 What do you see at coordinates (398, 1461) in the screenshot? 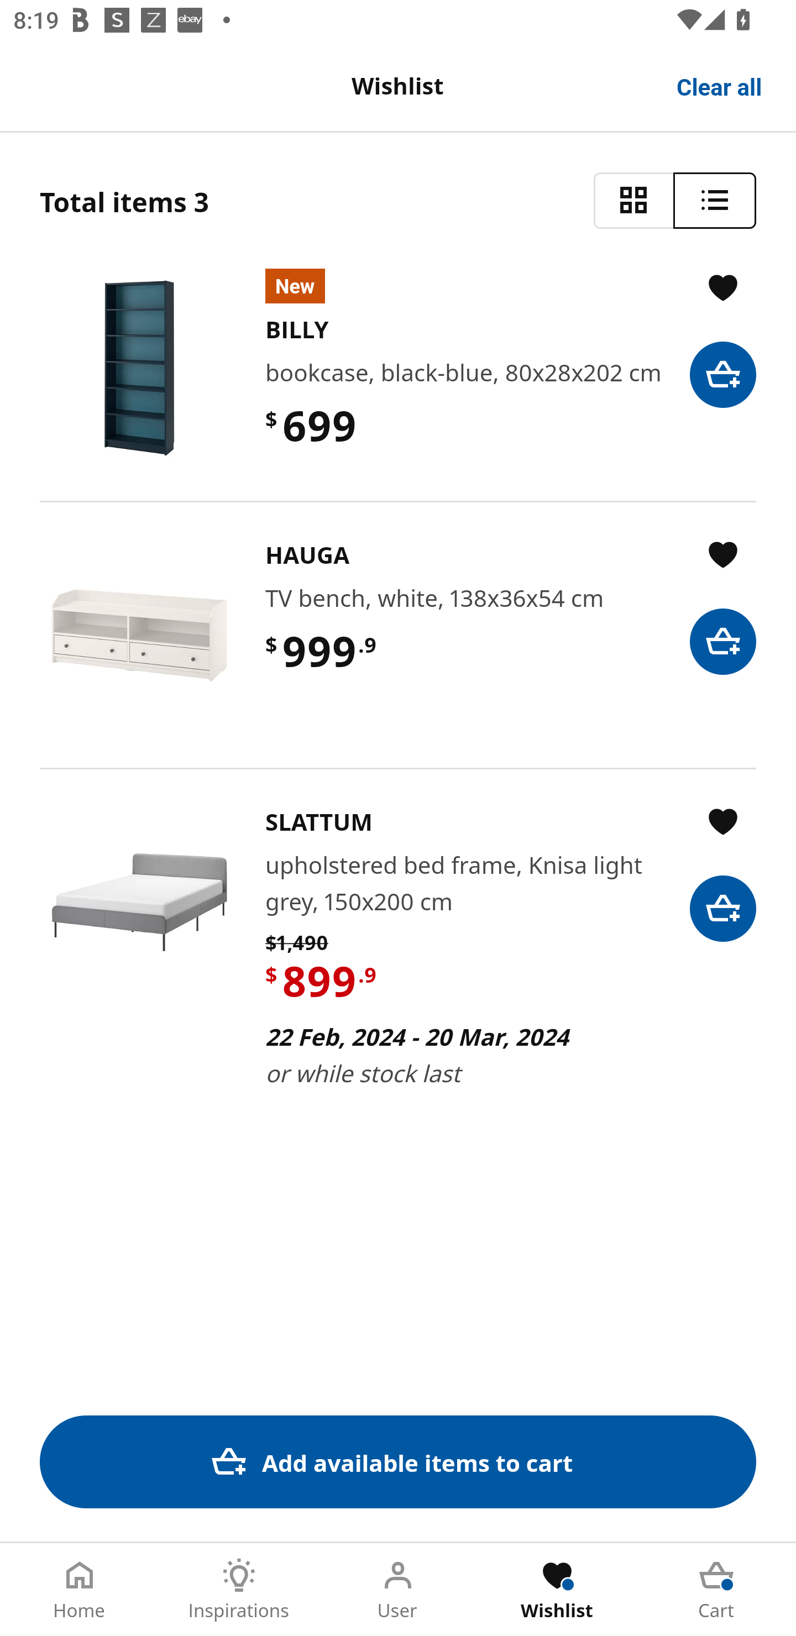
I see `Add available items to cart` at bounding box center [398, 1461].